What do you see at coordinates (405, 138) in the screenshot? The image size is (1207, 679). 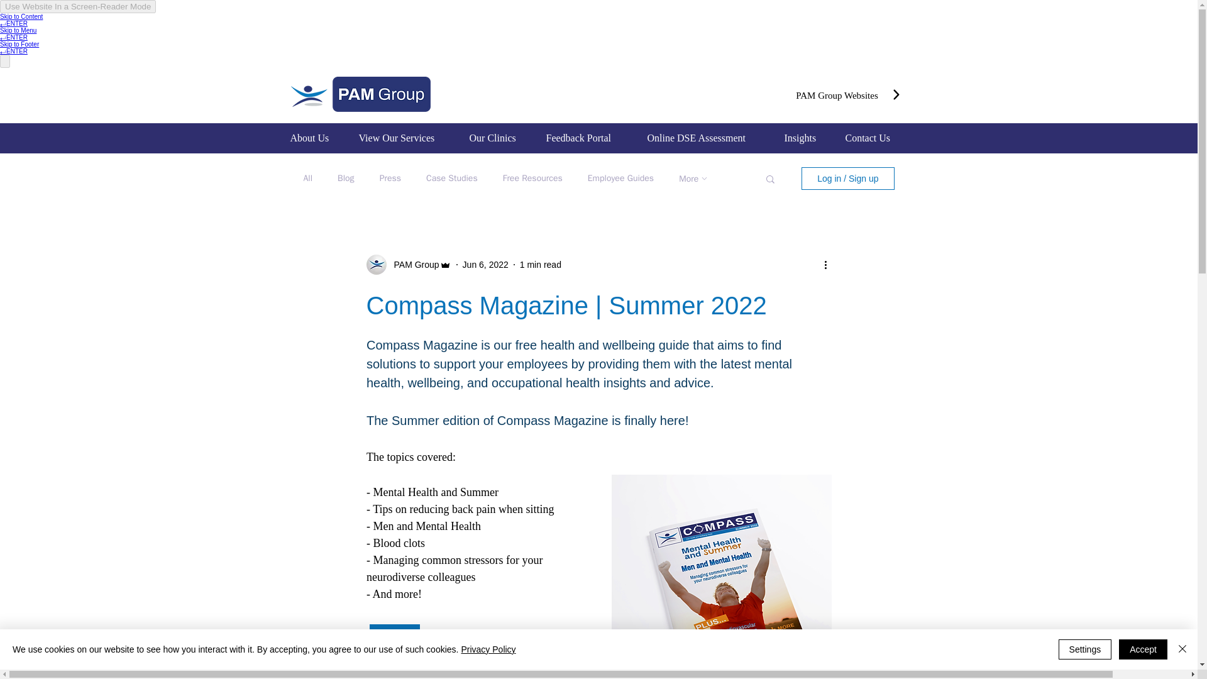 I see `View Our Services` at bounding box center [405, 138].